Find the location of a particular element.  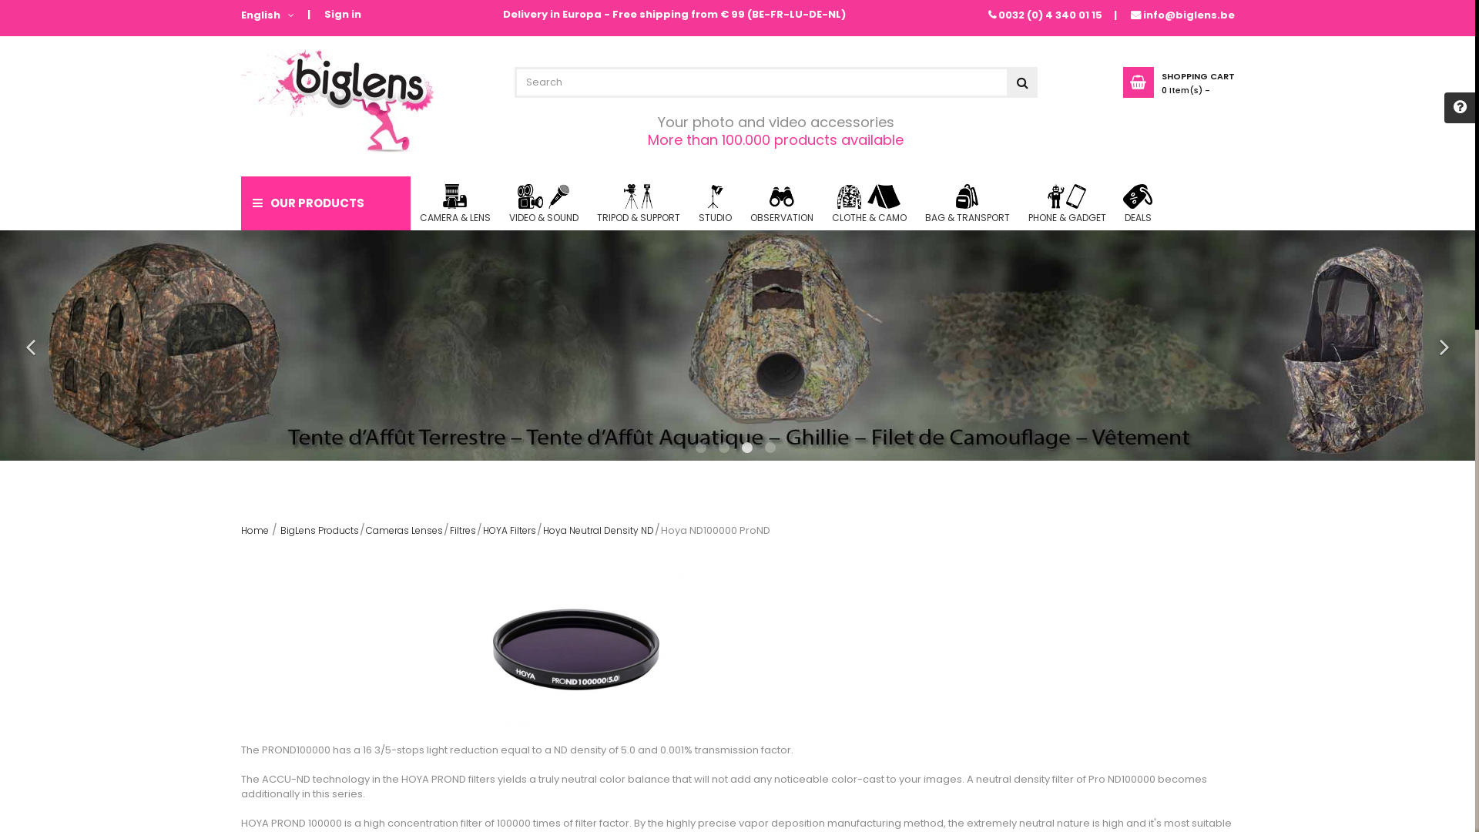

More than 100.000 products available is located at coordinates (776, 140).